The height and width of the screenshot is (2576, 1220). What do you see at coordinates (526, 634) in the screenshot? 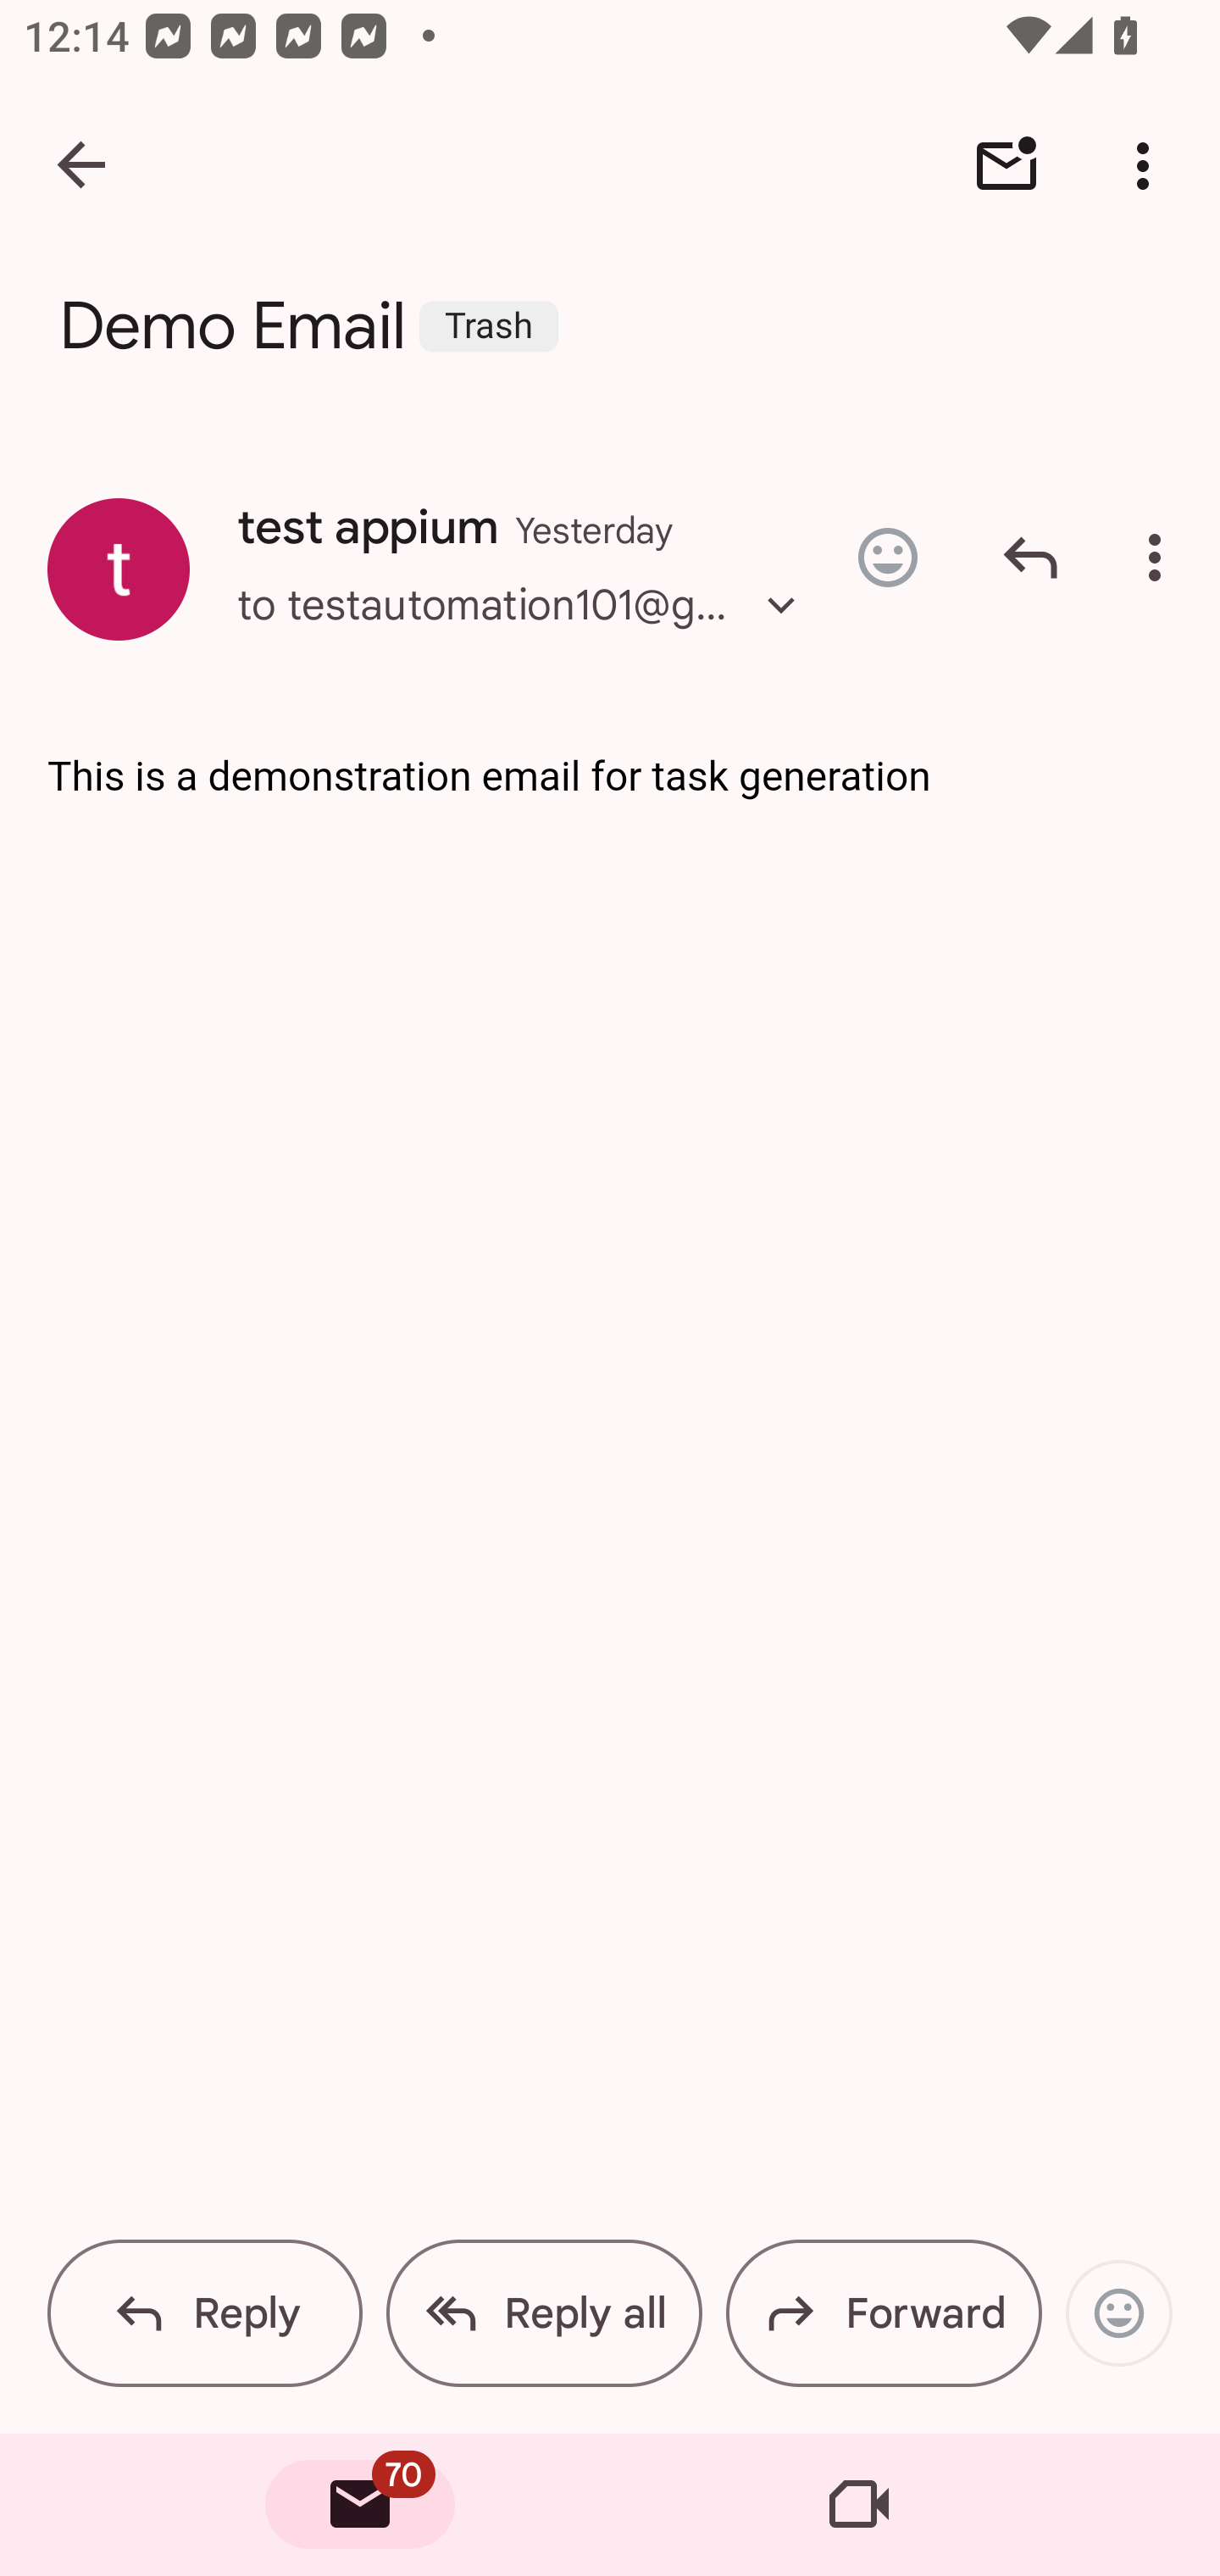
I see `to testautomation101@gmail.com` at bounding box center [526, 634].